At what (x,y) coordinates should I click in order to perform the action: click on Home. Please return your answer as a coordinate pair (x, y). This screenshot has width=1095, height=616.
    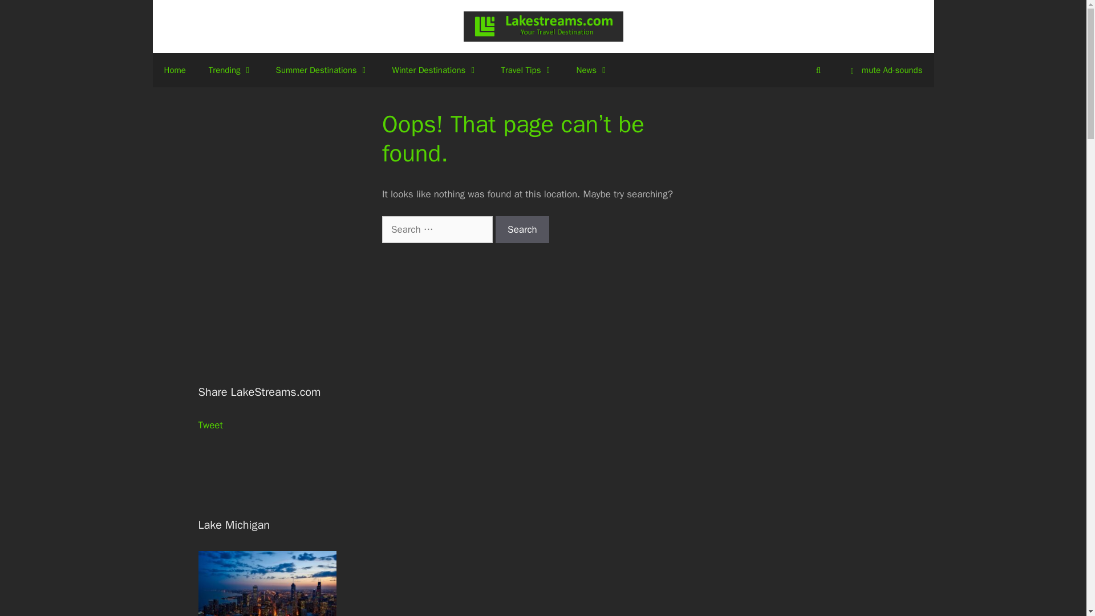
    Looking at the image, I should click on (175, 70).